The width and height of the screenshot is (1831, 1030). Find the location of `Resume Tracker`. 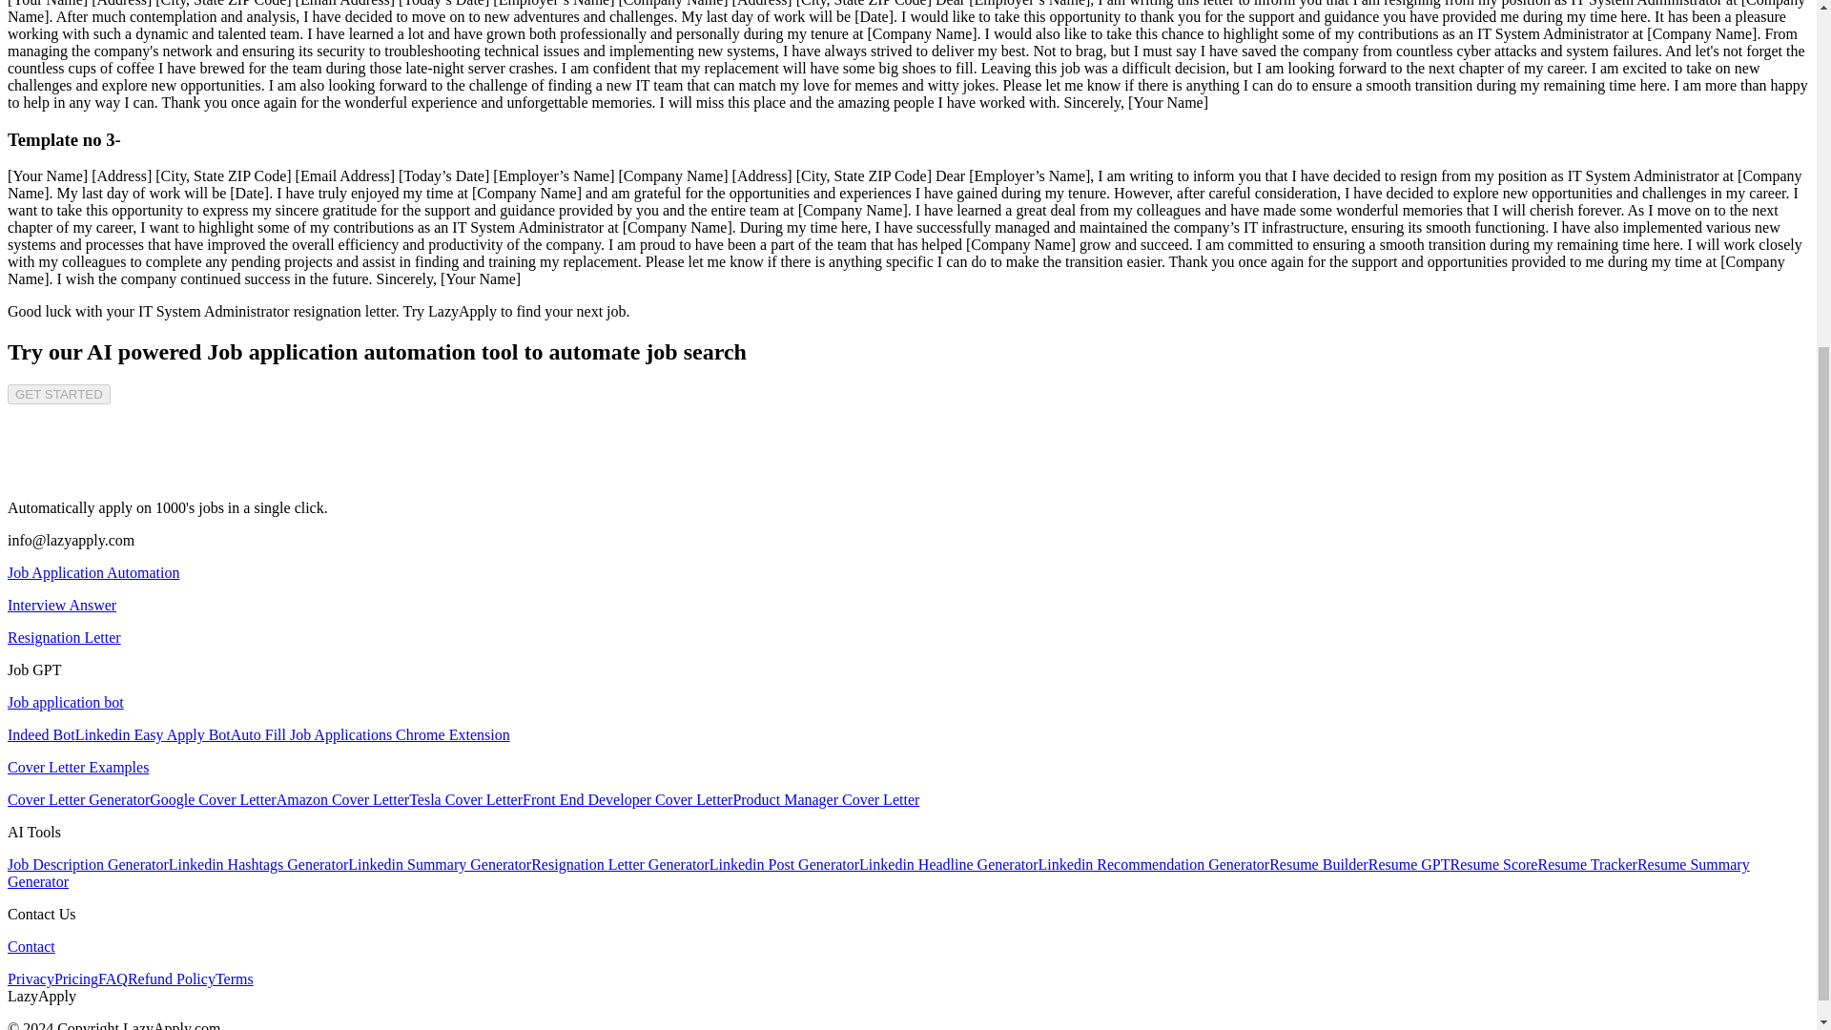

Resume Tracker is located at coordinates (1587, 864).